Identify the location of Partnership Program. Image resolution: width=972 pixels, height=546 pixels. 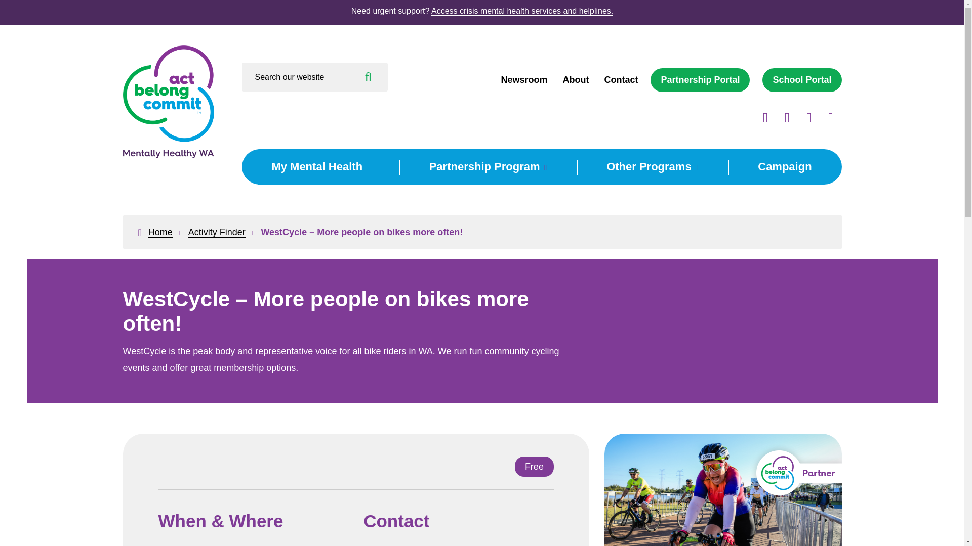
(488, 167).